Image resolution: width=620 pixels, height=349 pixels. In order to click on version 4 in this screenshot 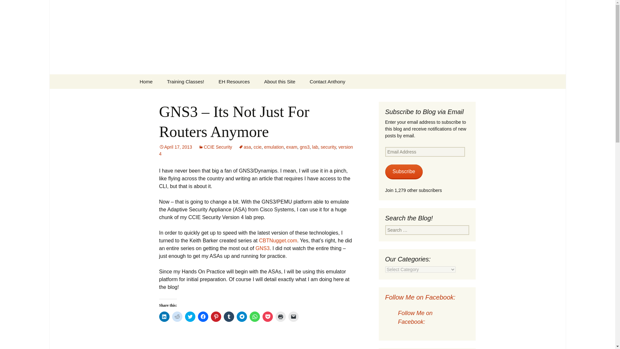, I will do `click(256, 150)`.